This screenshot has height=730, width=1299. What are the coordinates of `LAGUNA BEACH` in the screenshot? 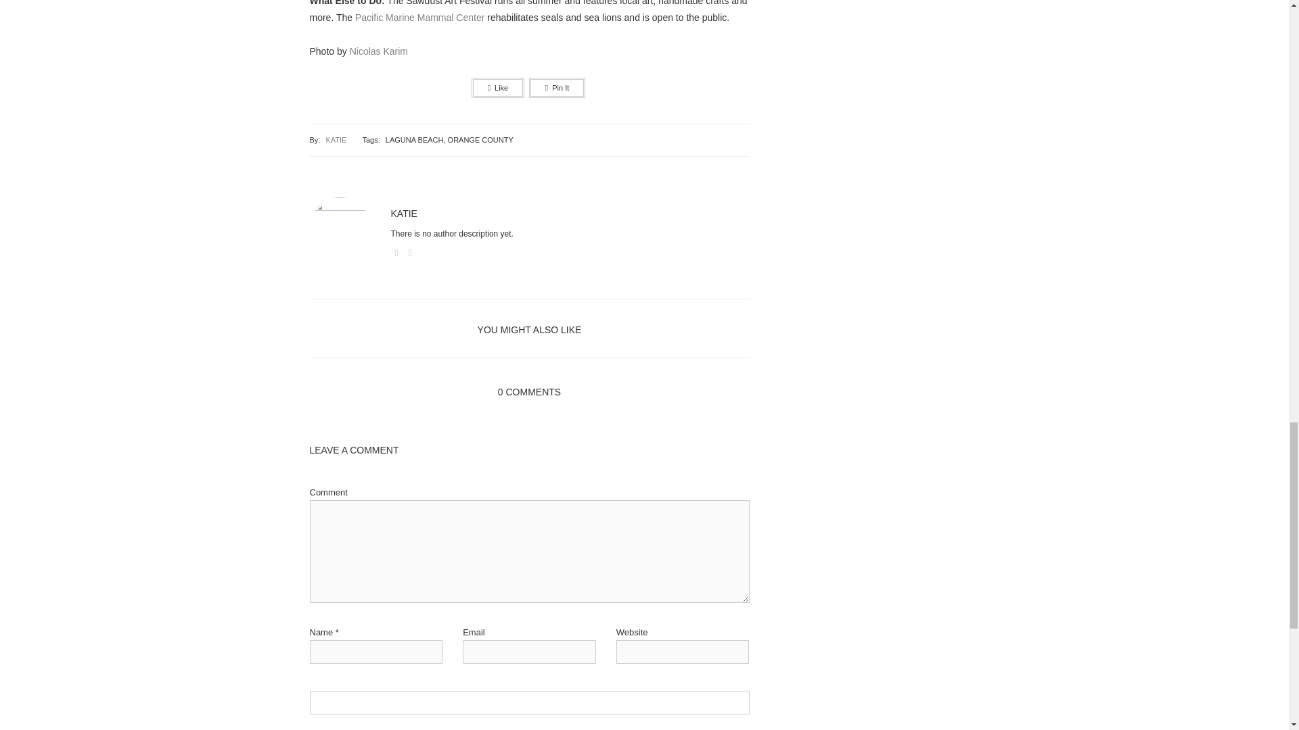 It's located at (415, 139).